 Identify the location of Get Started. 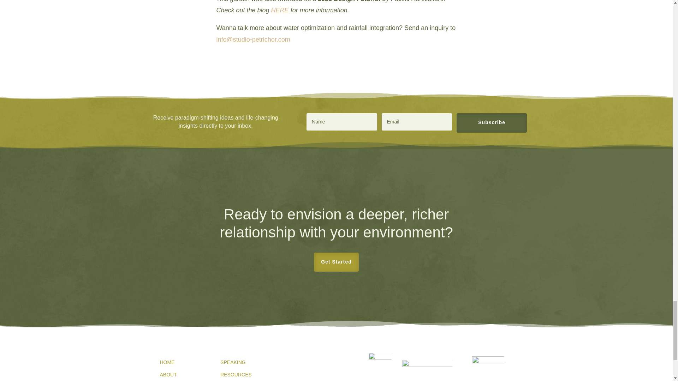
(336, 262).